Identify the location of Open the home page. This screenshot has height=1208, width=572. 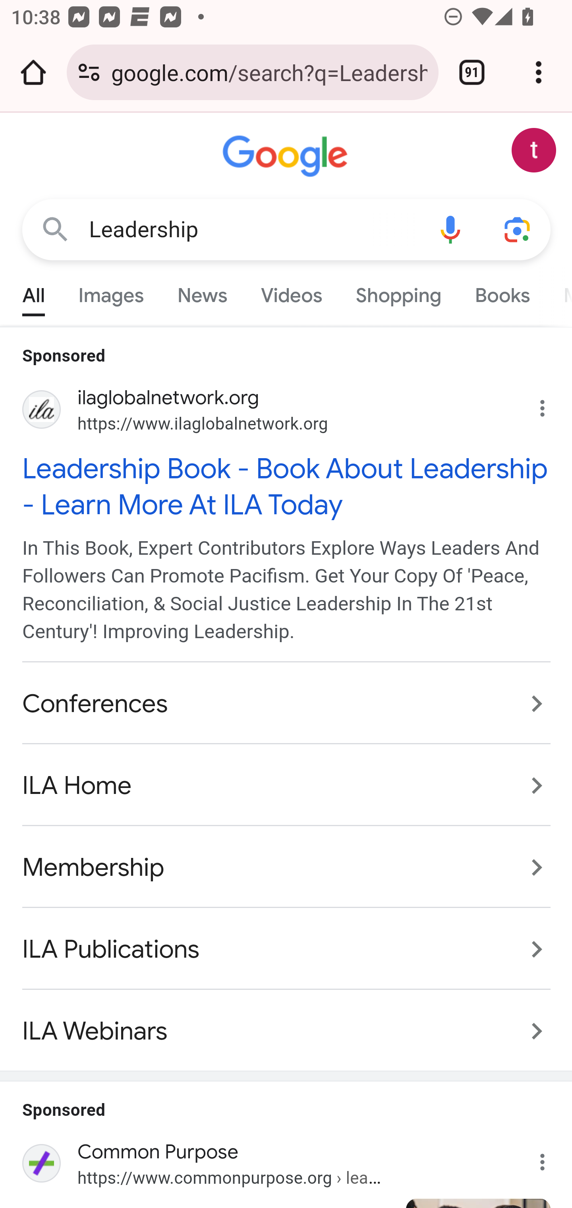
(33, 72).